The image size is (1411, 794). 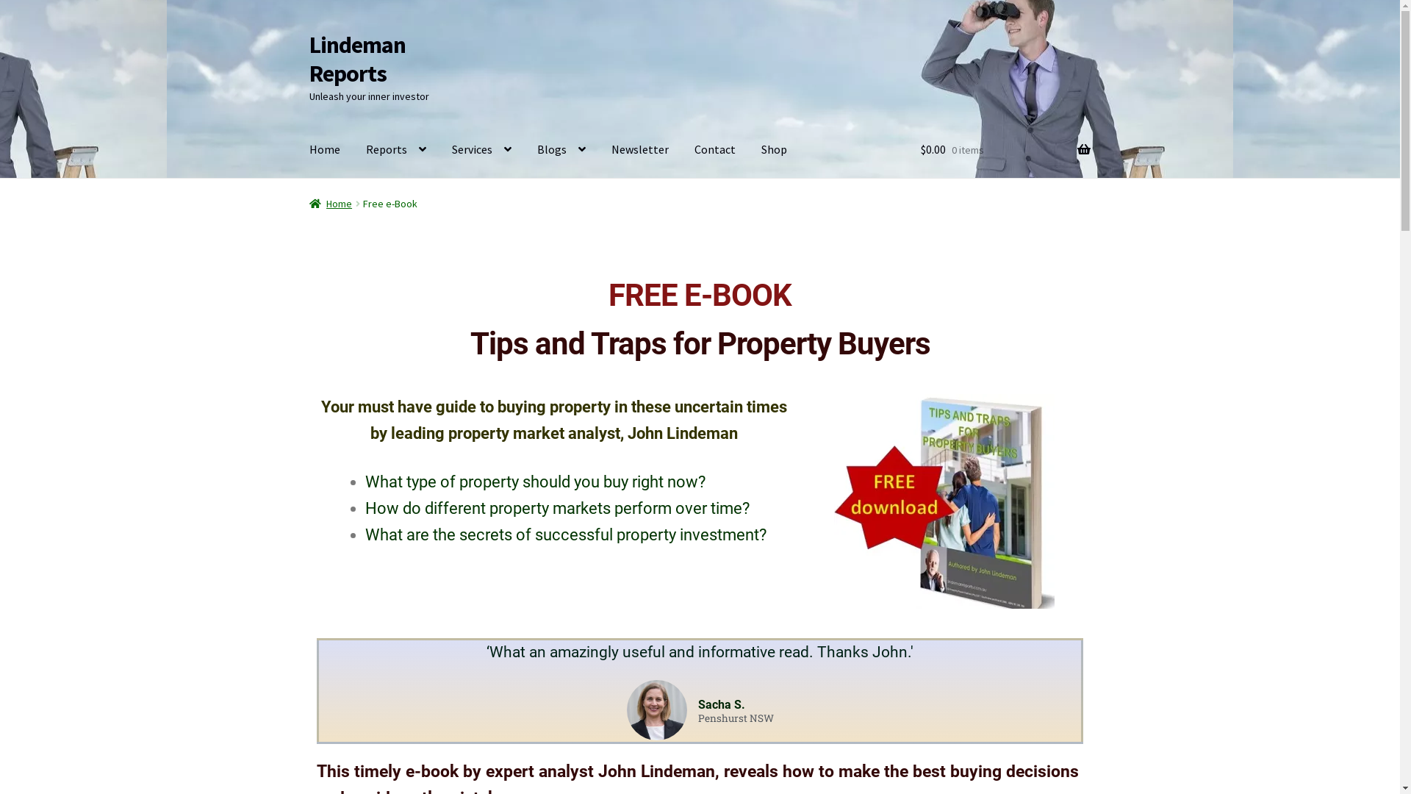 What do you see at coordinates (775, 150) in the screenshot?
I see `Shop` at bounding box center [775, 150].